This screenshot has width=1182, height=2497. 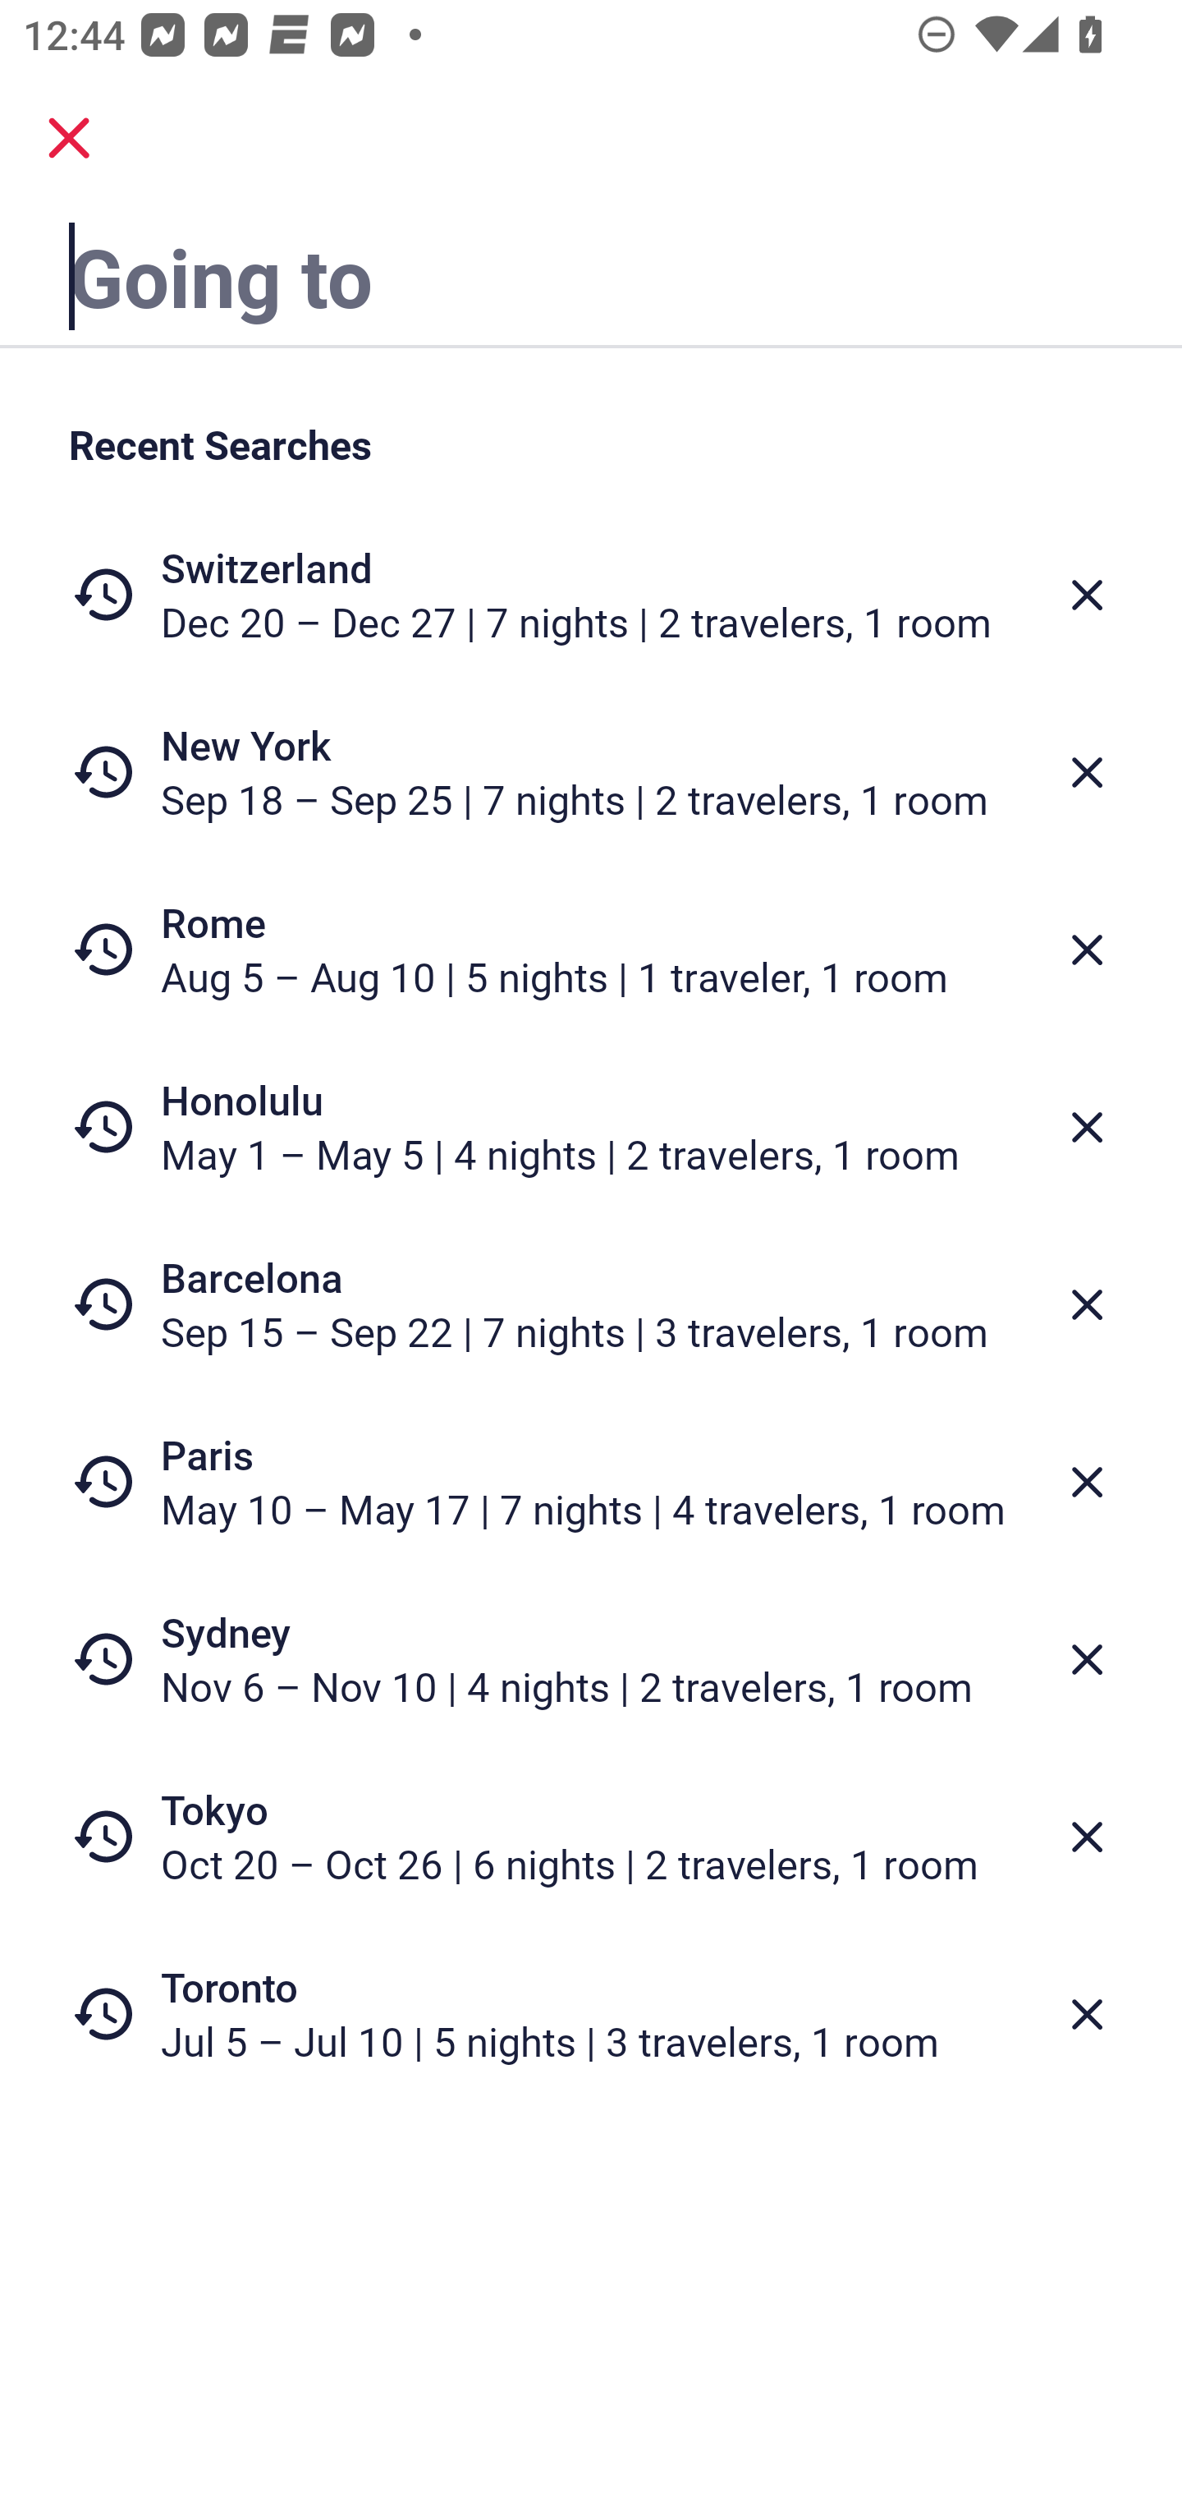 What do you see at coordinates (1087, 2015) in the screenshot?
I see `Delete from recent searches` at bounding box center [1087, 2015].